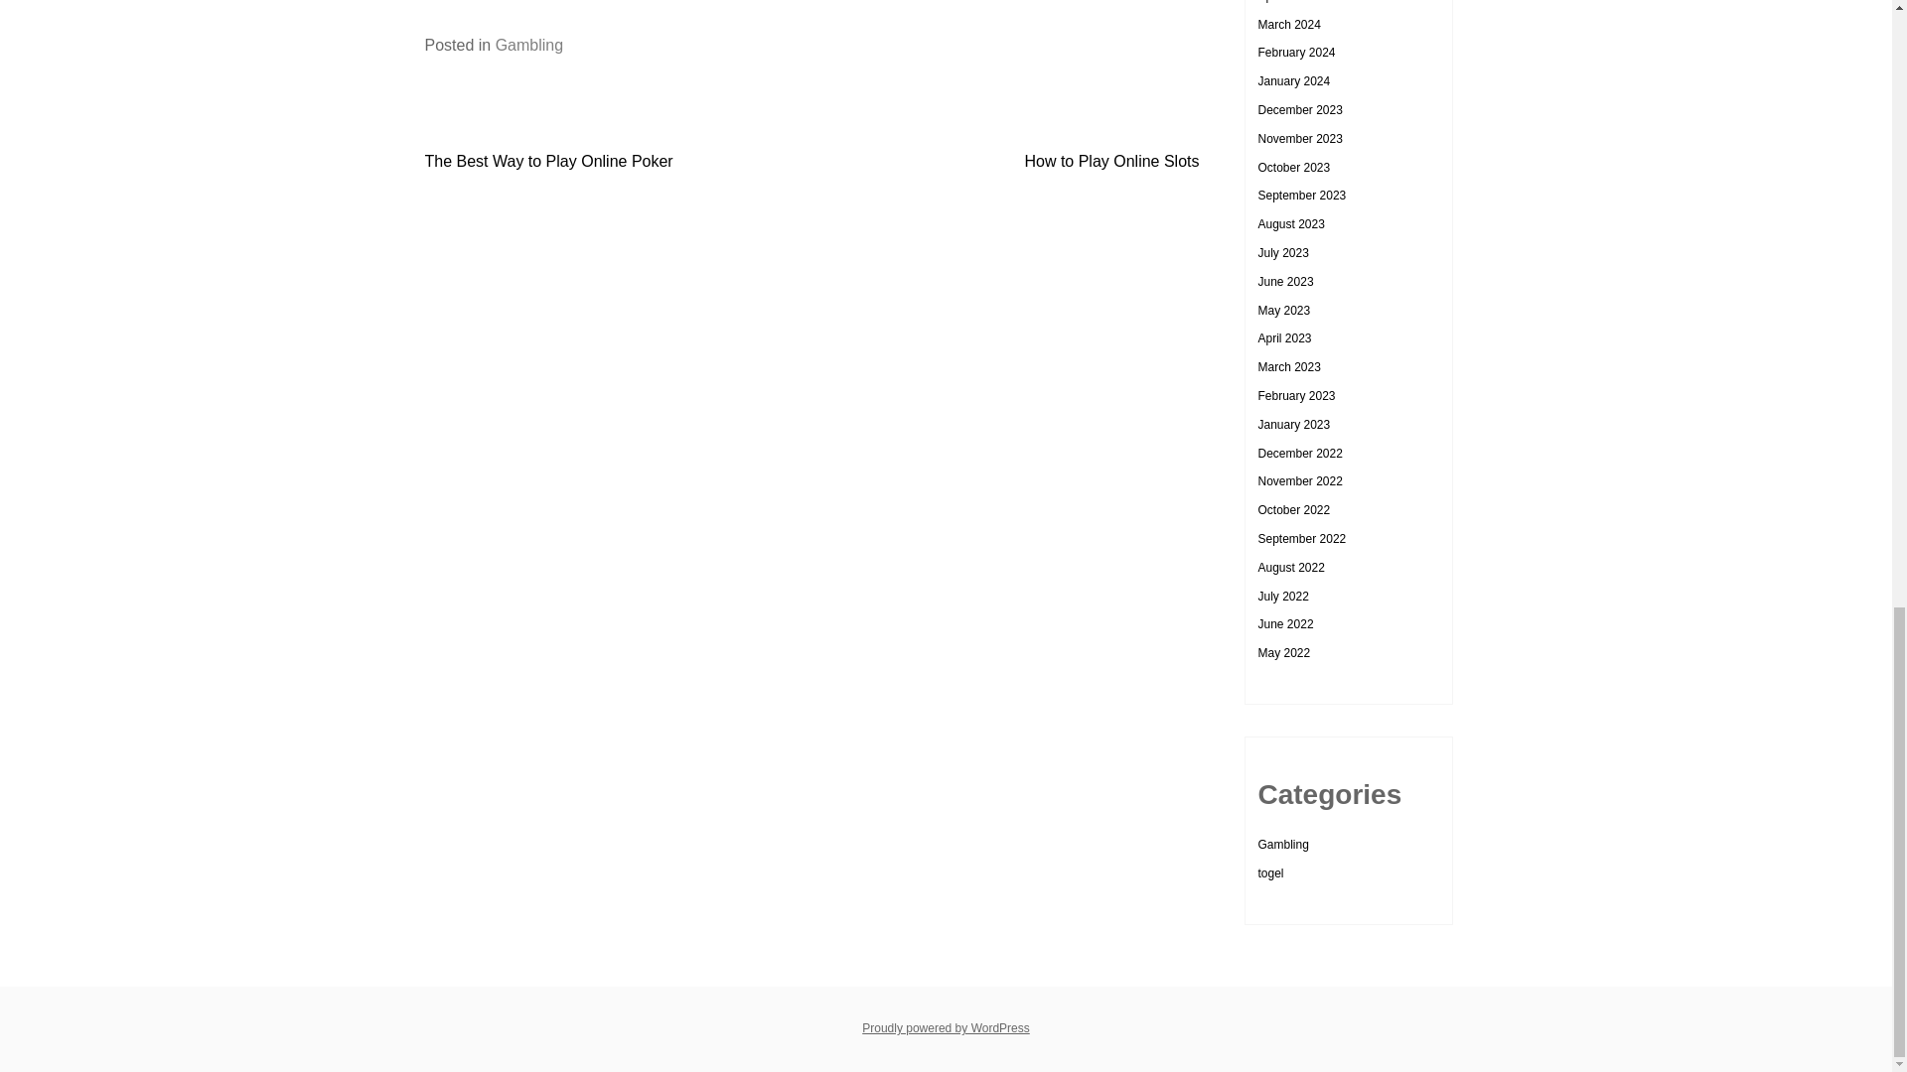 The image size is (1907, 1072). I want to click on How to Play Online Slots, so click(1111, 161).